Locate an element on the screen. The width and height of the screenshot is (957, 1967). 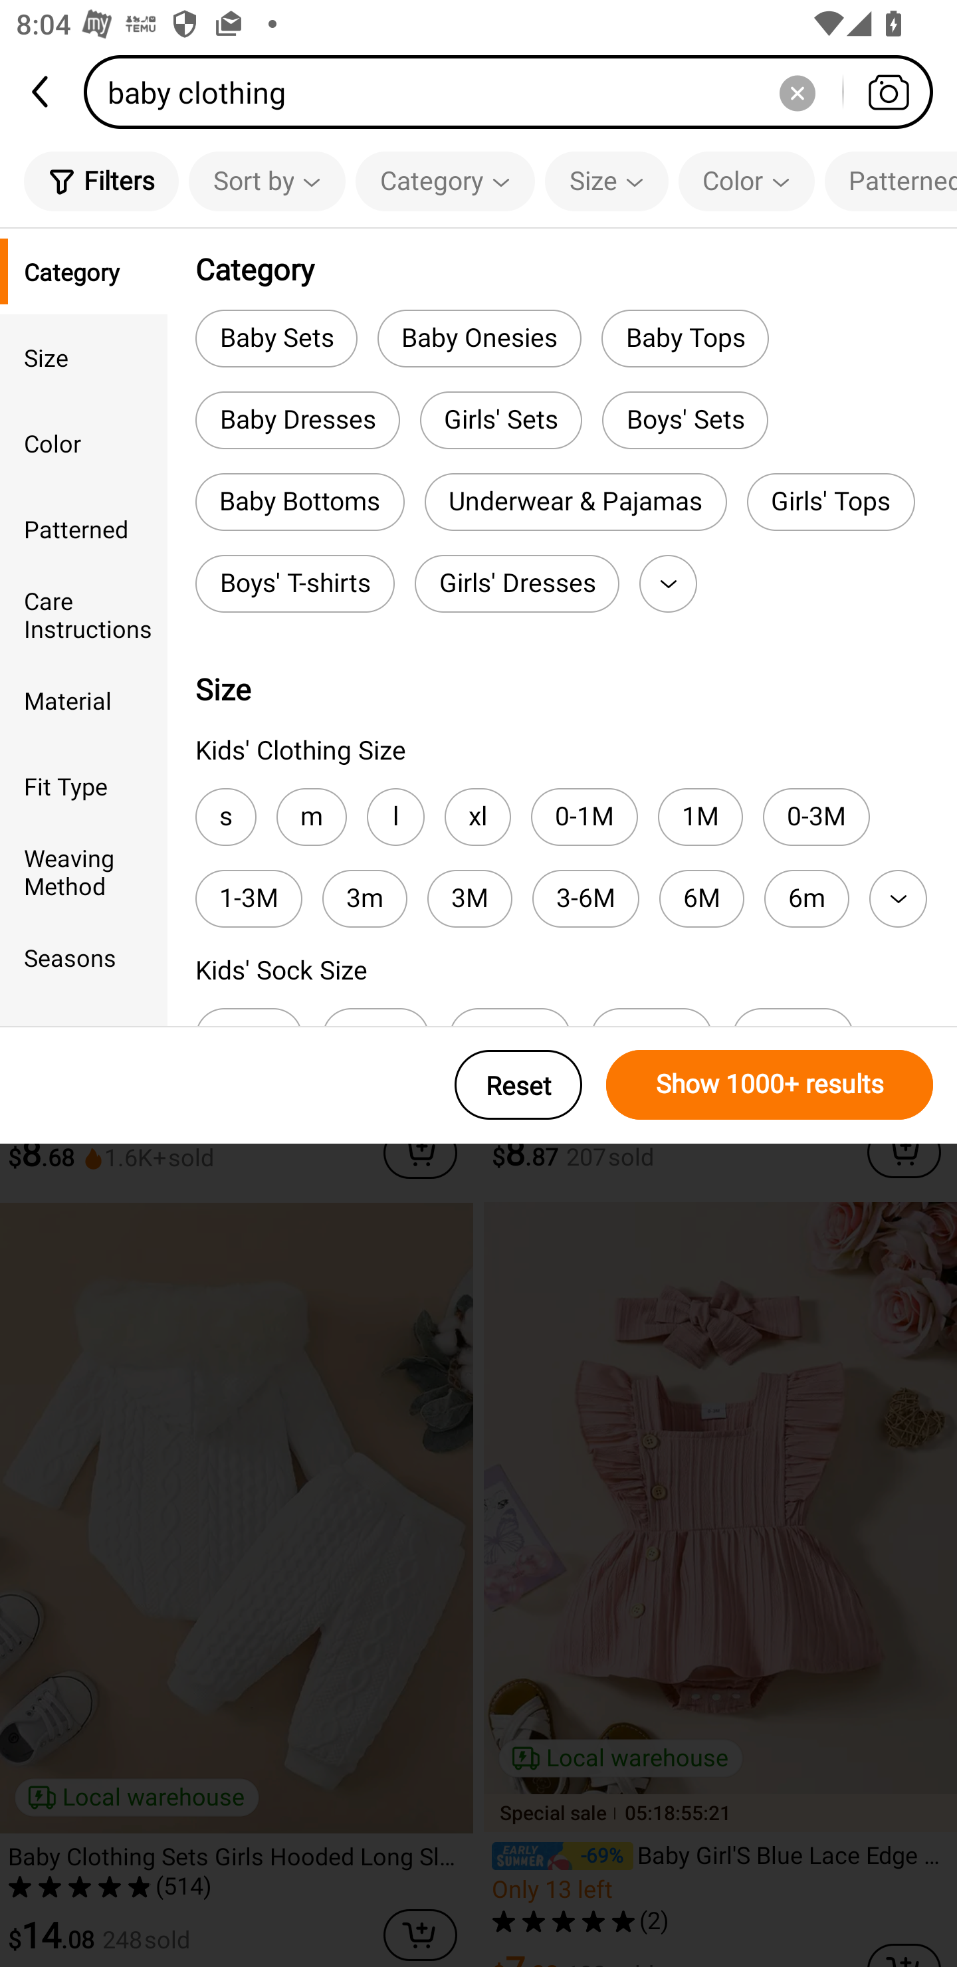
3M is located at coordinates (469, 898).